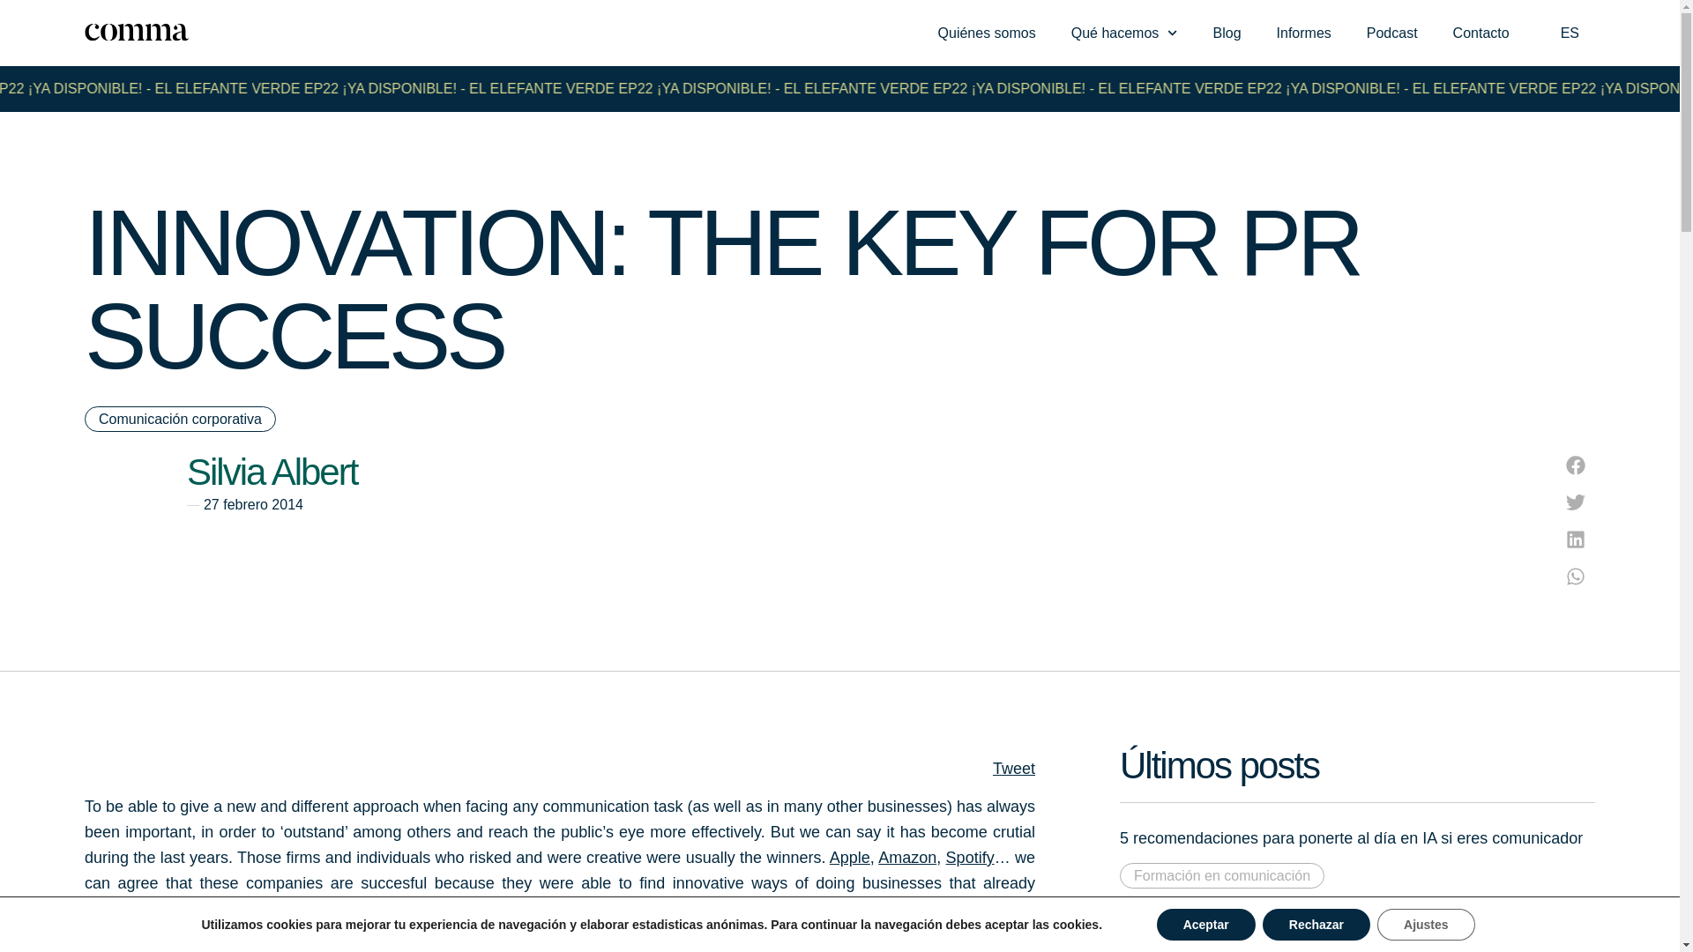 This screenshot has height=952, width=1693. I want to click on Contacto, so click(1481, 33).